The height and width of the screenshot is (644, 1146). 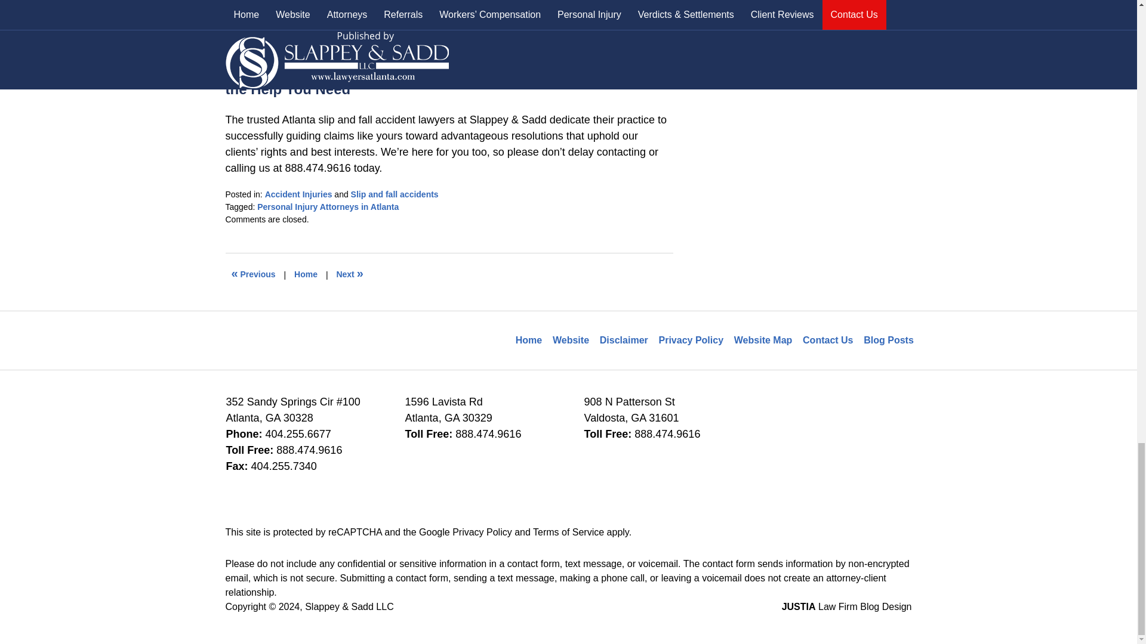 What do you see at coordinates (298, 194) in the screenshot?
I see `Accident Injuries` at bounding box center [298, 194].